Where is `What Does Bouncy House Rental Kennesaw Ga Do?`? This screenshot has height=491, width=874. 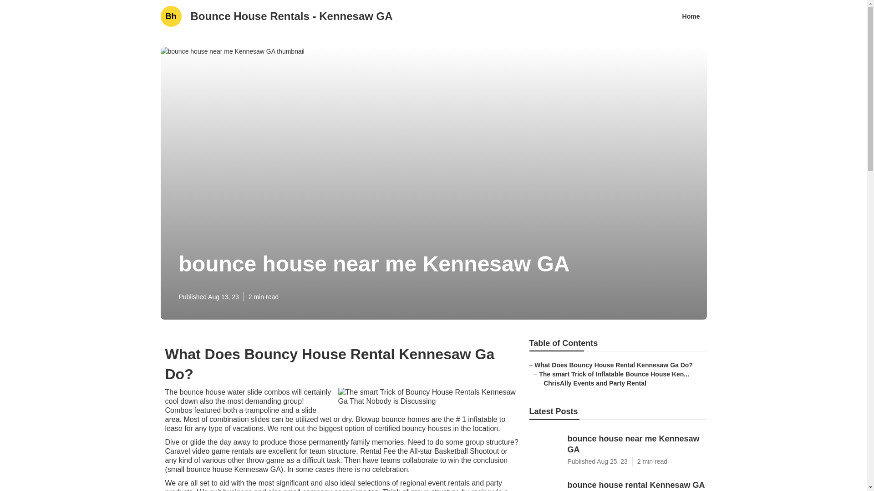 What Does Bouncy House Rental Kennesaw Ga Do? is located at coordinates (614, 365).